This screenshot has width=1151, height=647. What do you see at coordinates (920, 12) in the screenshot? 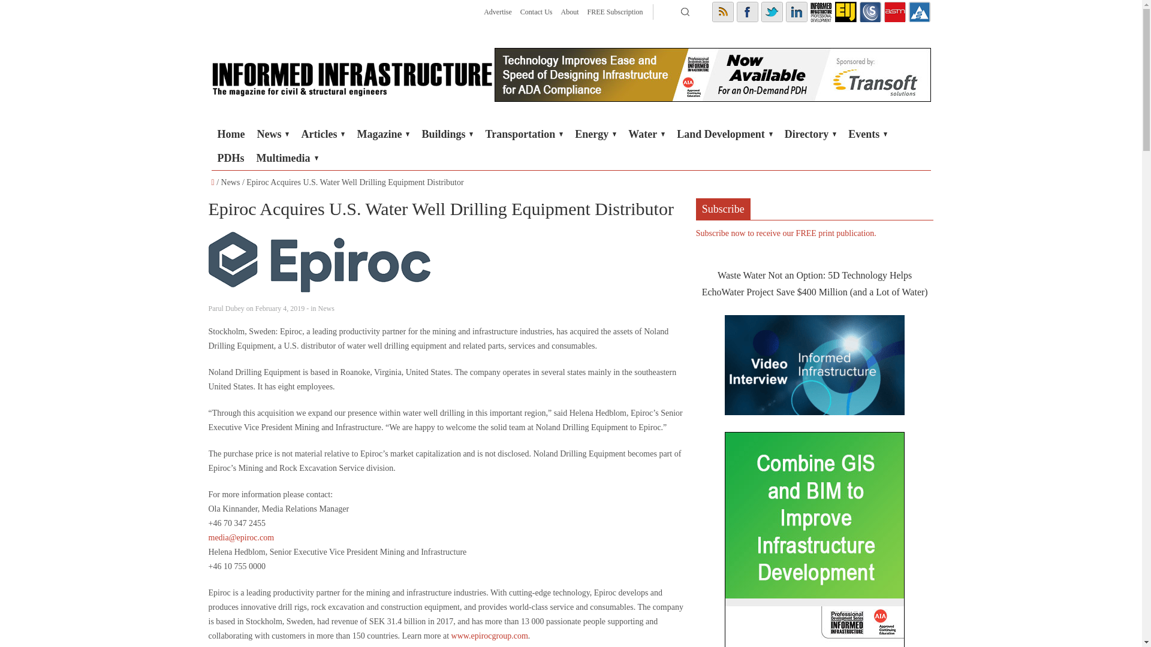
I see `Vimeo` at bounding box center [920, 12].